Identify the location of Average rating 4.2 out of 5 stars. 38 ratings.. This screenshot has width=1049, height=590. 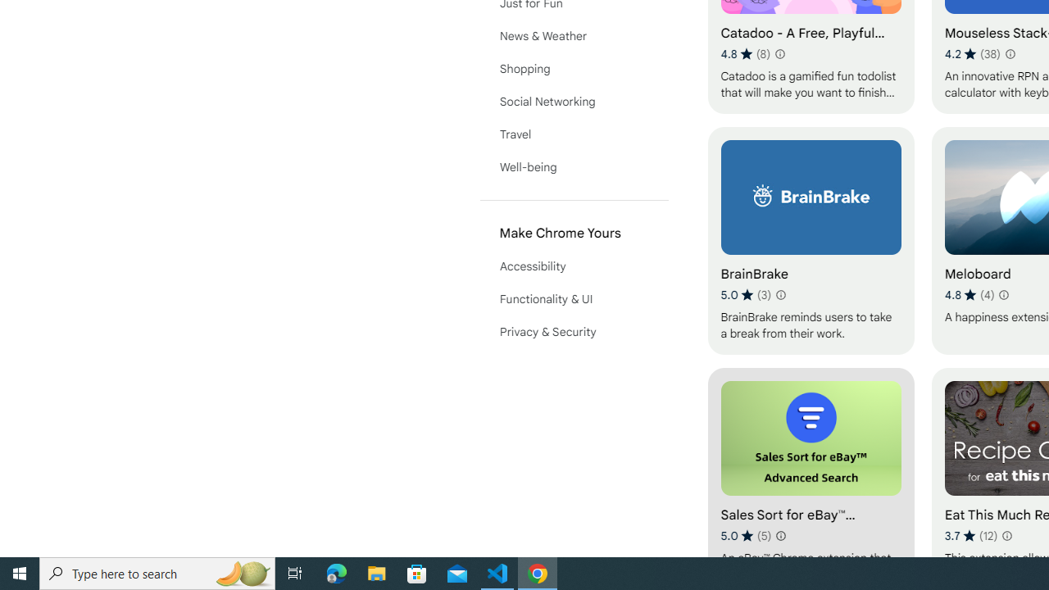
(973, 54).